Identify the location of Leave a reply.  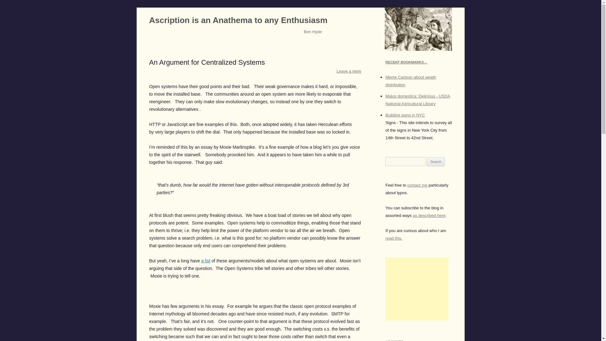
(349, 71).